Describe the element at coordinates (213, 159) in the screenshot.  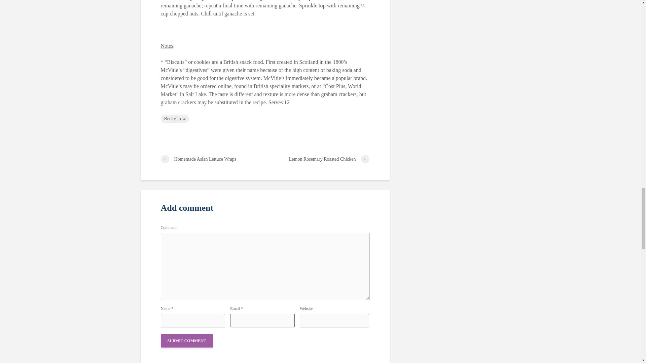
I see `Homemade Asian Lettuce Wraps` at that location.